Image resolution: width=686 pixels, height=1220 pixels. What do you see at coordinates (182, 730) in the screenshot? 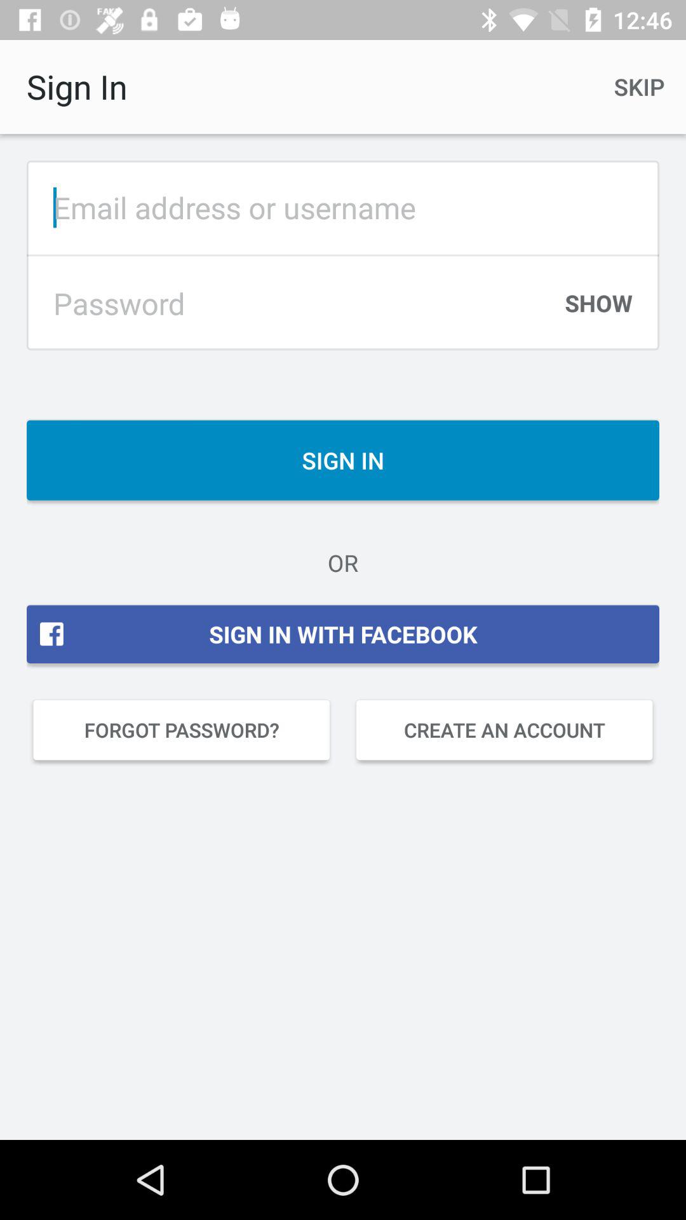
I see `turn on icon to the left of the create an account icon` at bounding box center [182, 730].